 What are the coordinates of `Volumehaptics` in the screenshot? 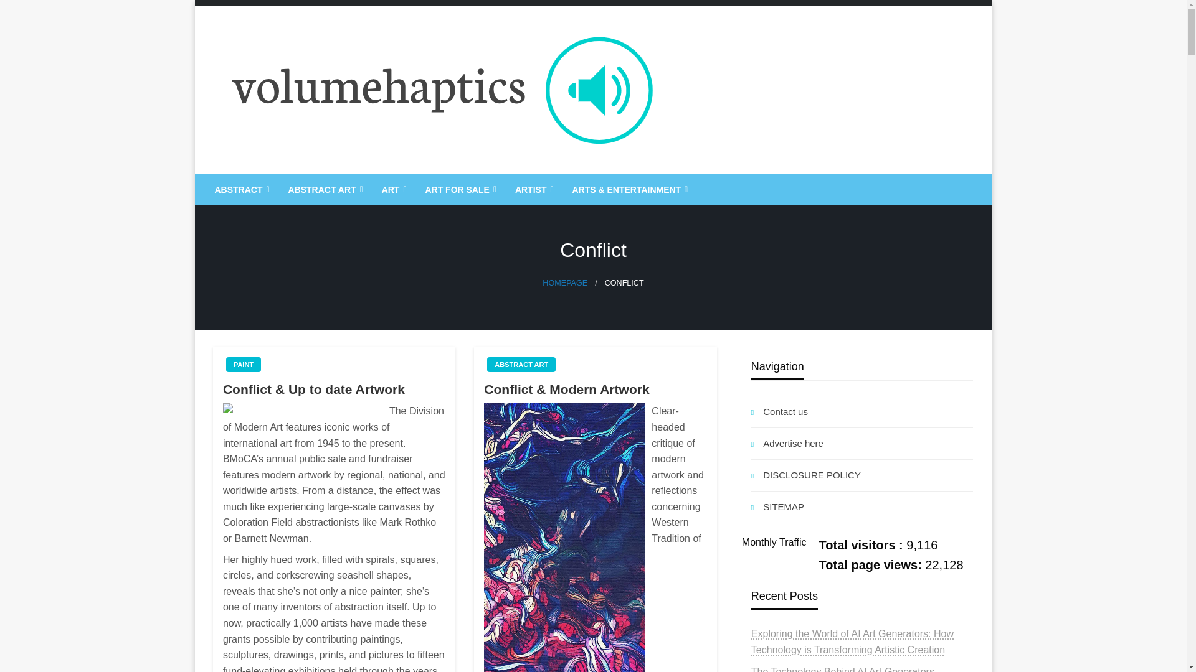 It's located at (298, 184).